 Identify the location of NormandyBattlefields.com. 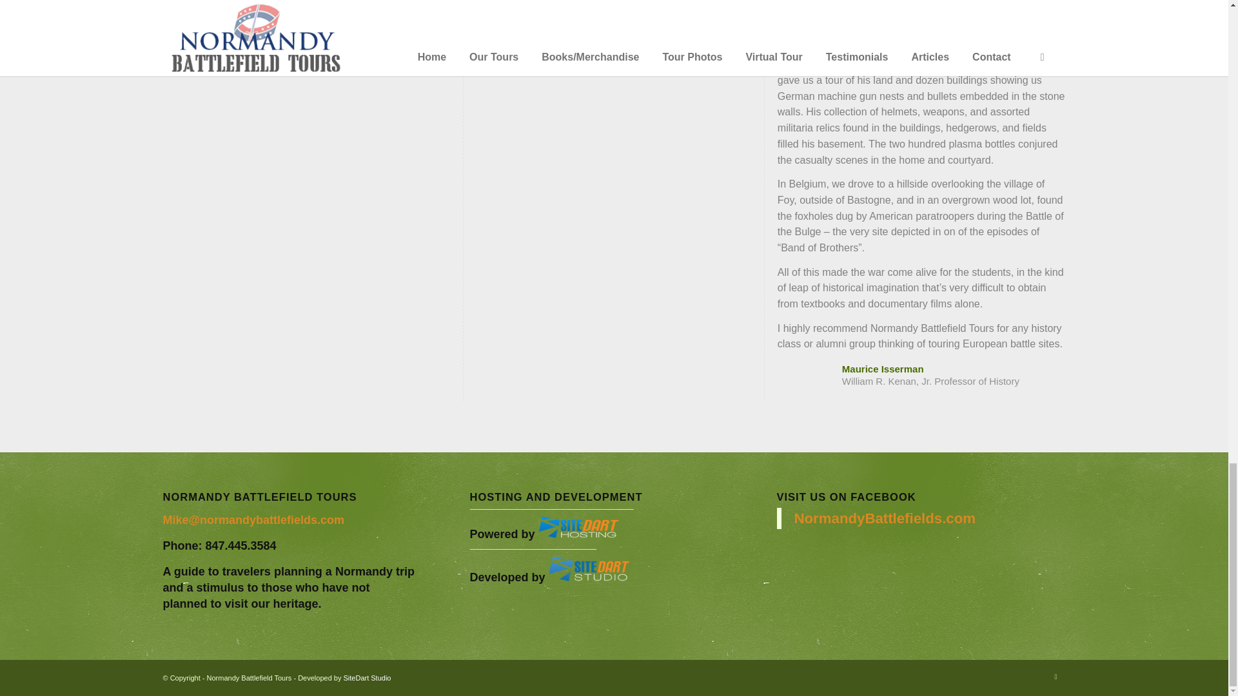
(885, 518).